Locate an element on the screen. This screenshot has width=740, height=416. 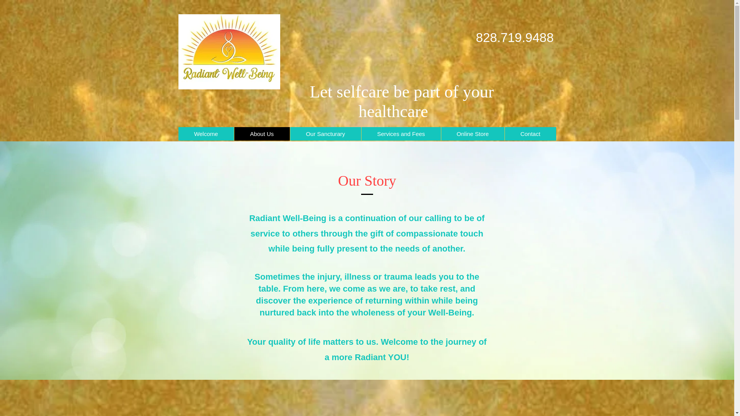
Online Store is located at coordinates (473, 134).